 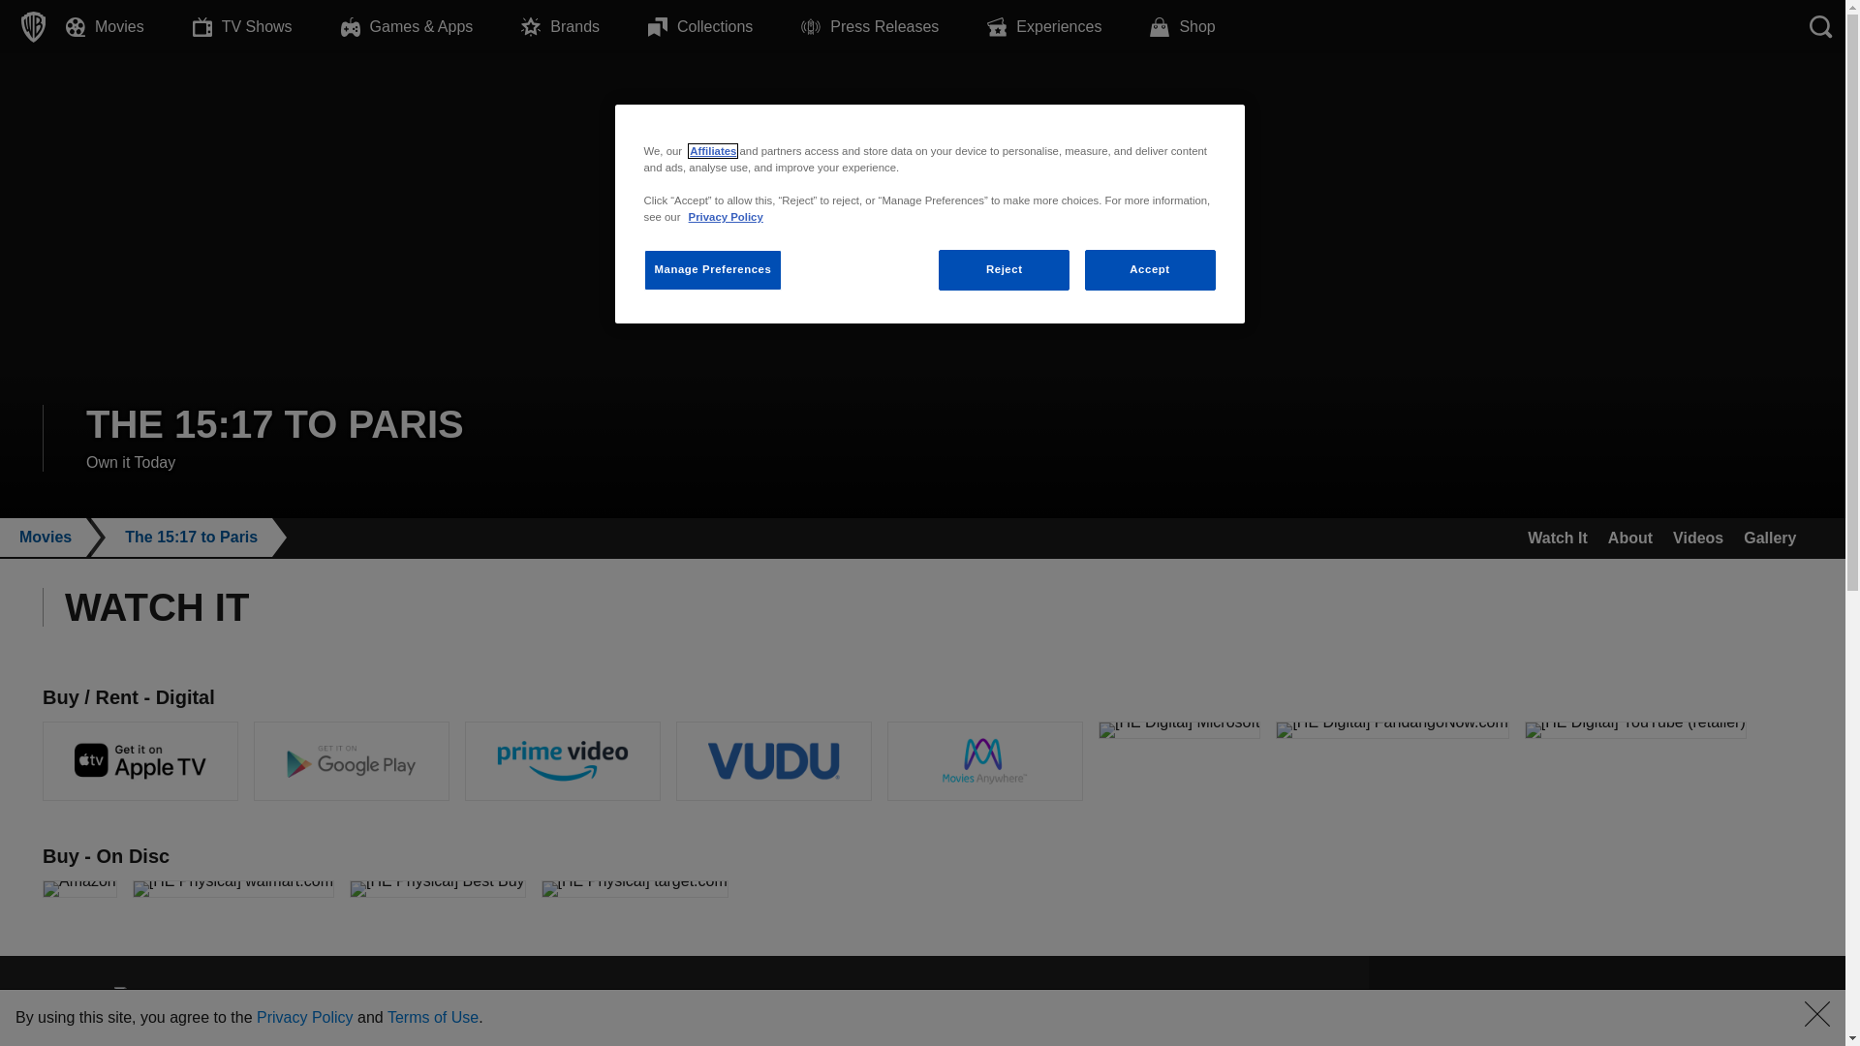 What do you see at coordinates (1069, 27) in the screenshot?
I see `Experiences` at bounding box center [1069, 27].